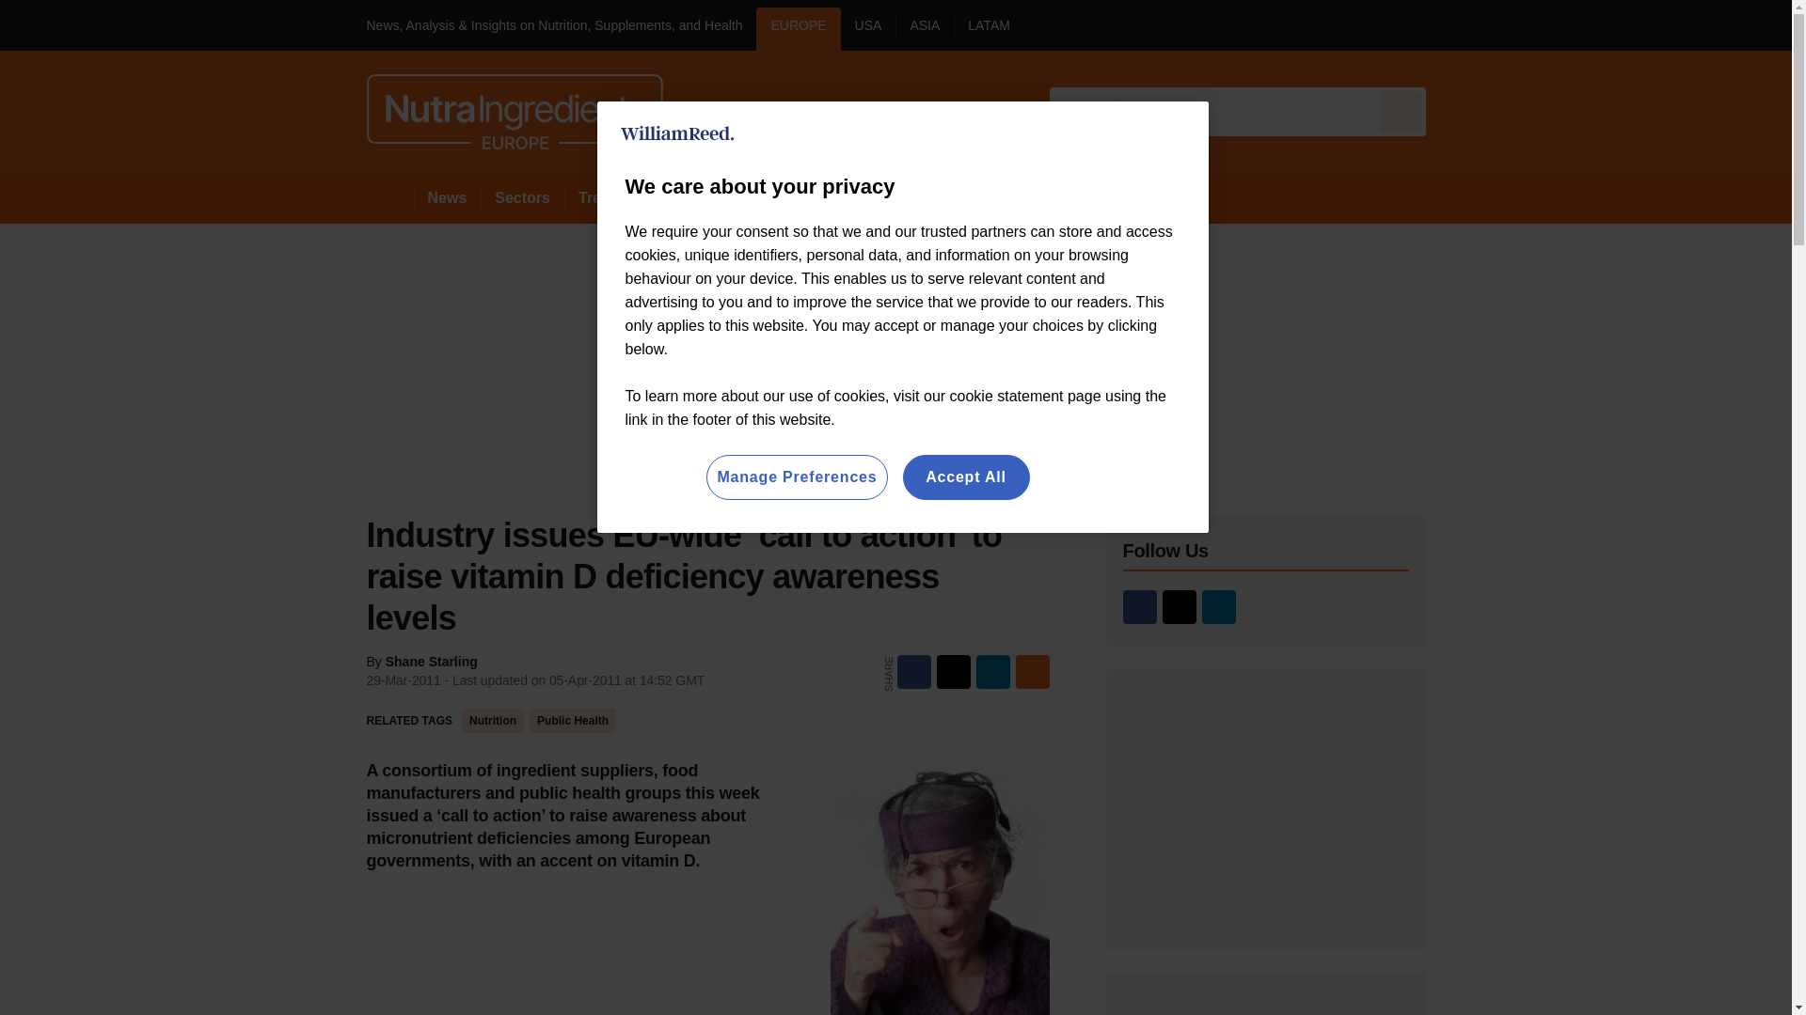  What do you see at coordinates (521, 197) in the screenshot?
I see `Sectors` at bounding box center [521, 197].